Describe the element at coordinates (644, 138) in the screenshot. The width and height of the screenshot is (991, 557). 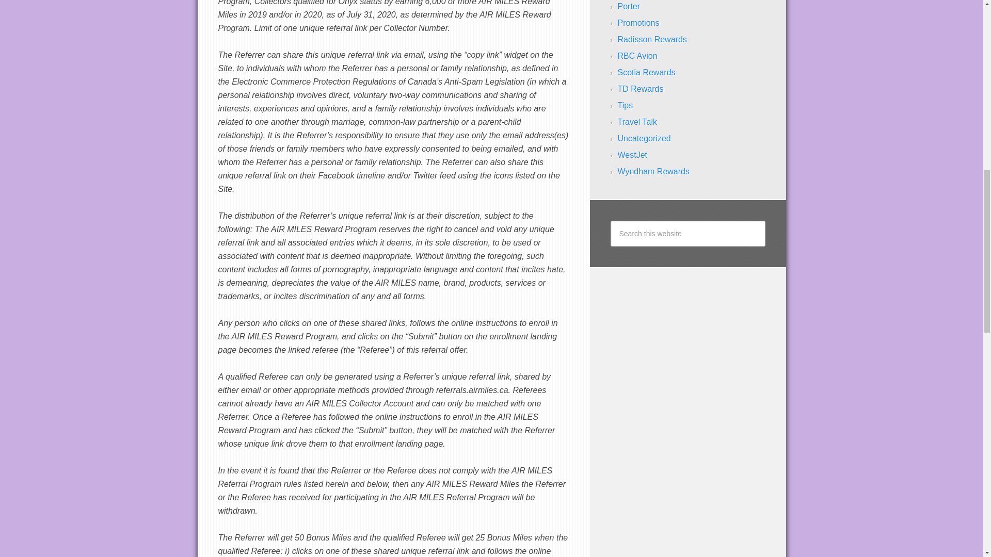
I see `Uncategorized` at that location.